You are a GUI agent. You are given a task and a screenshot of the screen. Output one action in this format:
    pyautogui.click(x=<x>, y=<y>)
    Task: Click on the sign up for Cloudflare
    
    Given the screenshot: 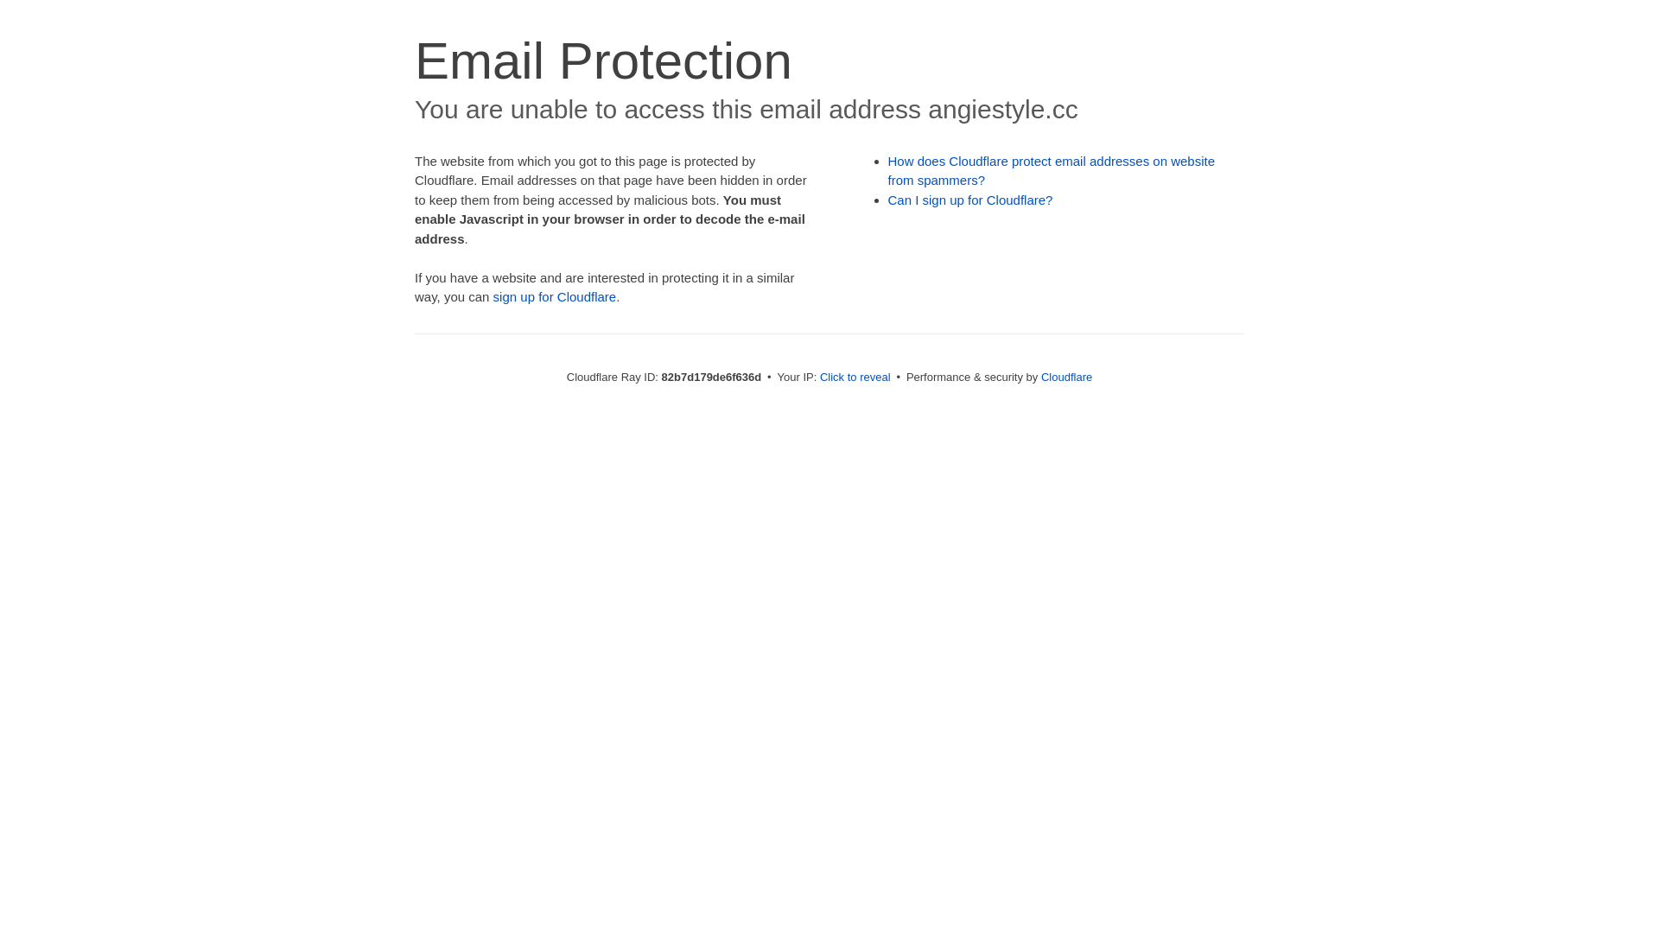 What is the action you would take?
    pyautogui.click(x=555, y=297)
    